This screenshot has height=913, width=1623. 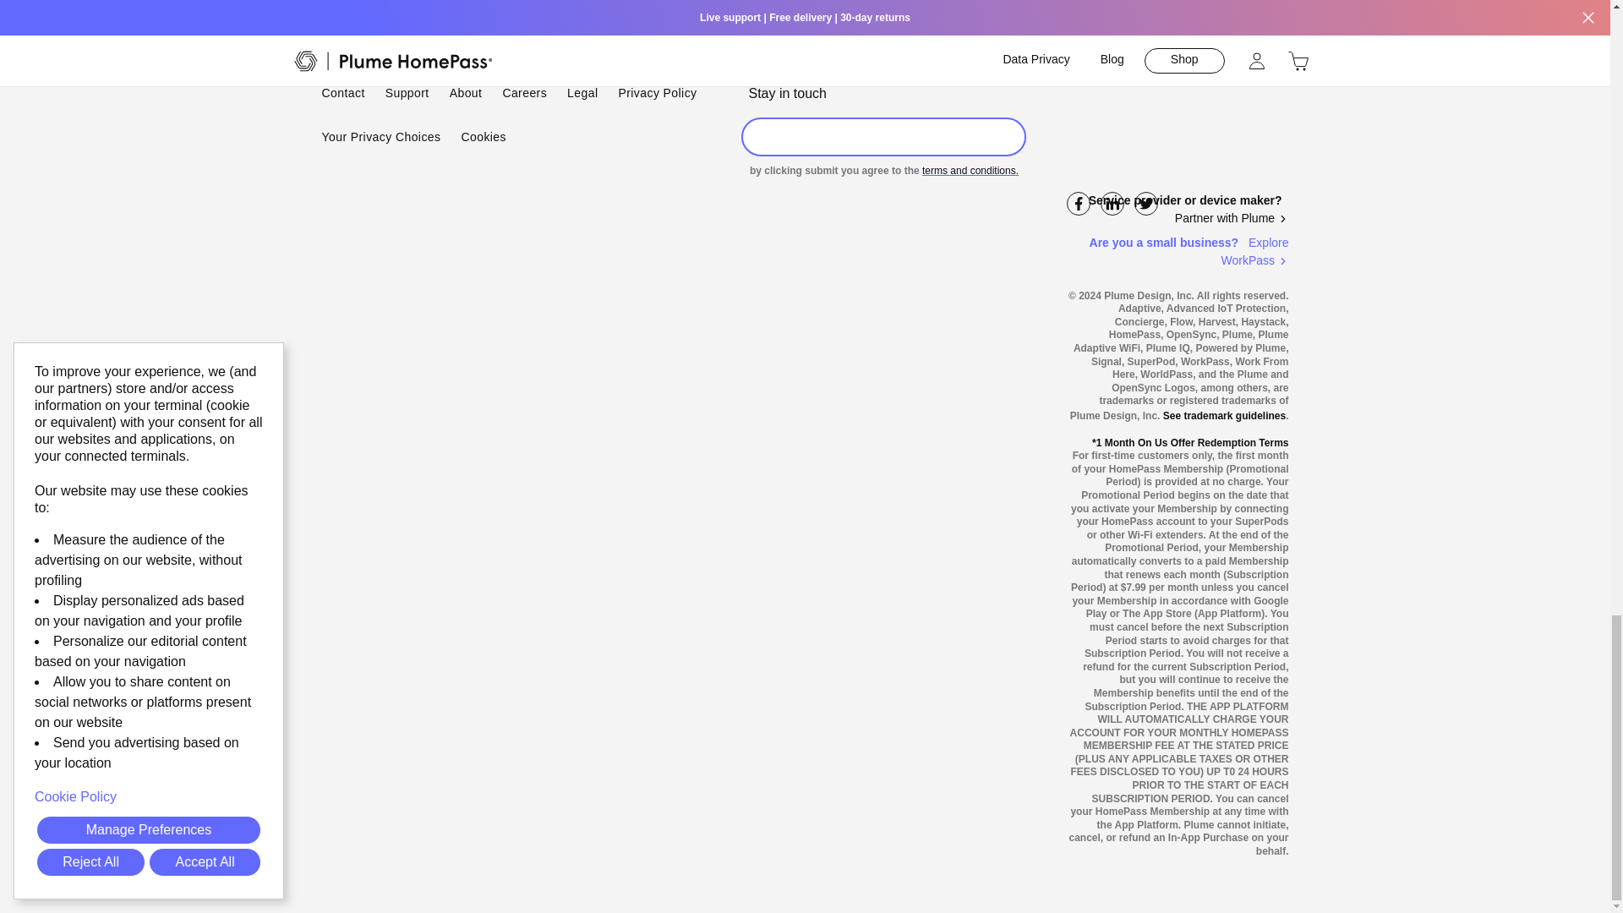 What do you see at coordinates (484, 137) in the screenshot?
I see `Cookies` at bounding box center [484, 137].